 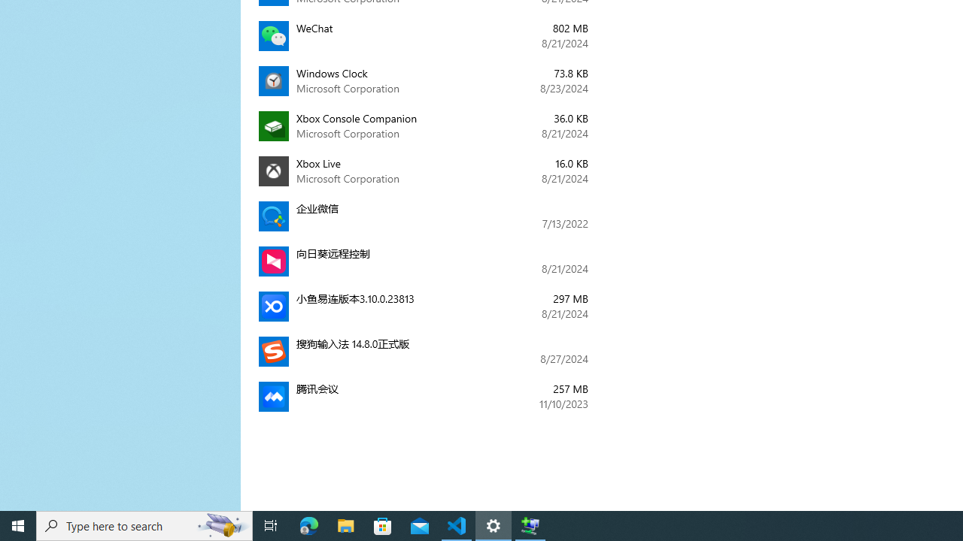 I want to click on Extensible Wizards Host Process - 1 running window, so click(x=530, y=526).